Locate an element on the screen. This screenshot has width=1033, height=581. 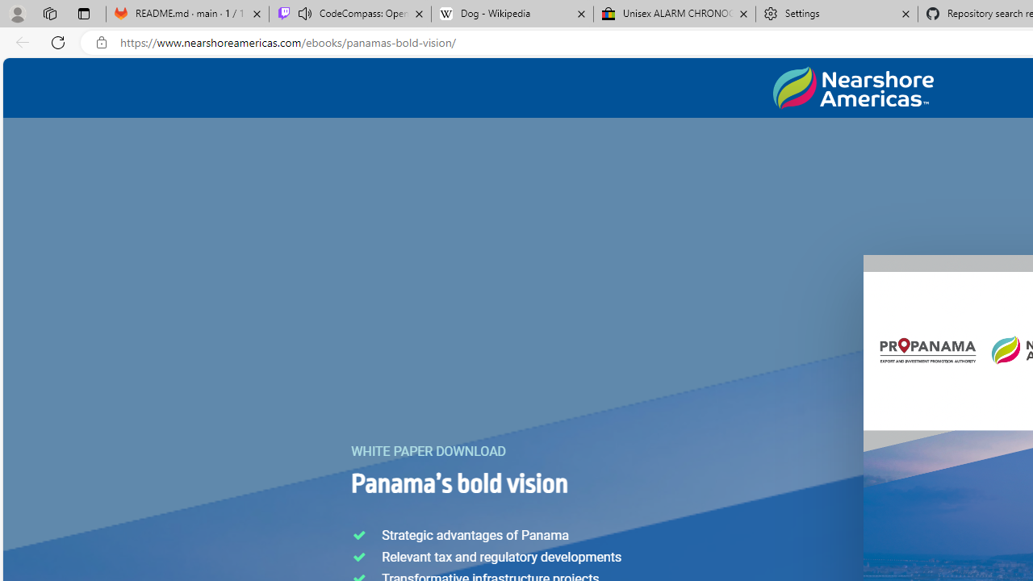
Workspaces is located at coordinates (49, 13).